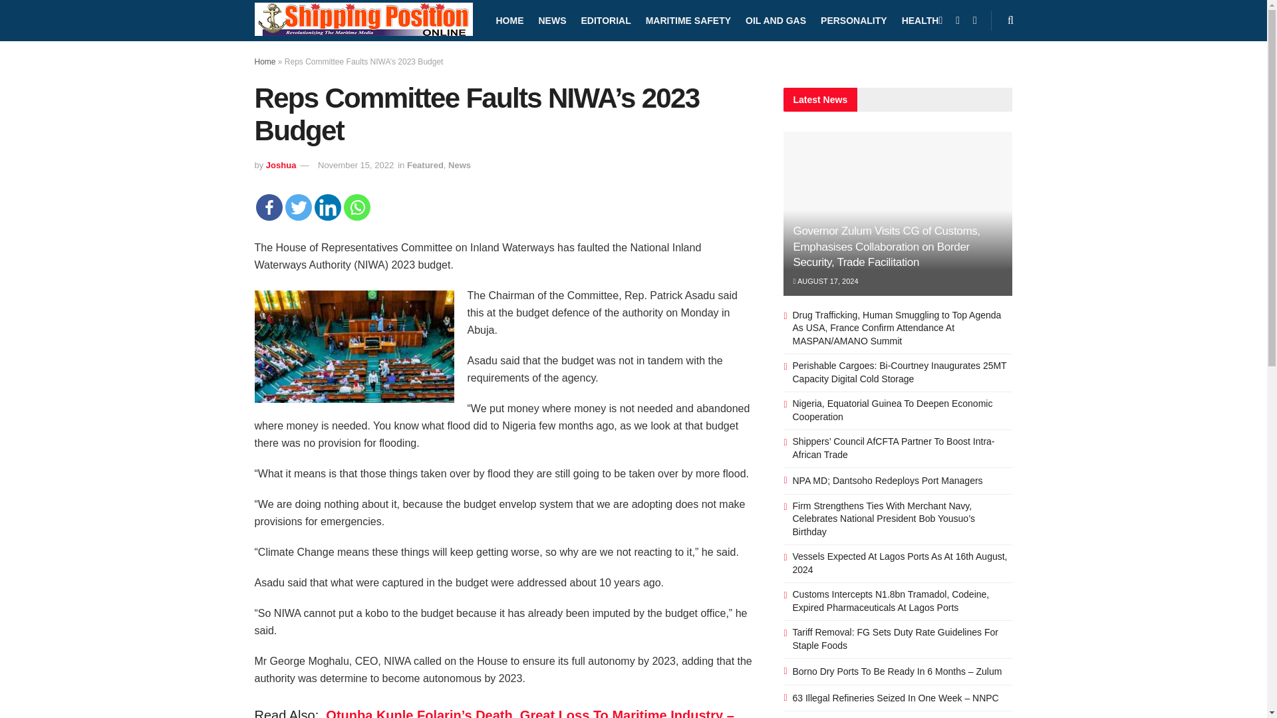  I want to click on Facebook, so click(269, 207).